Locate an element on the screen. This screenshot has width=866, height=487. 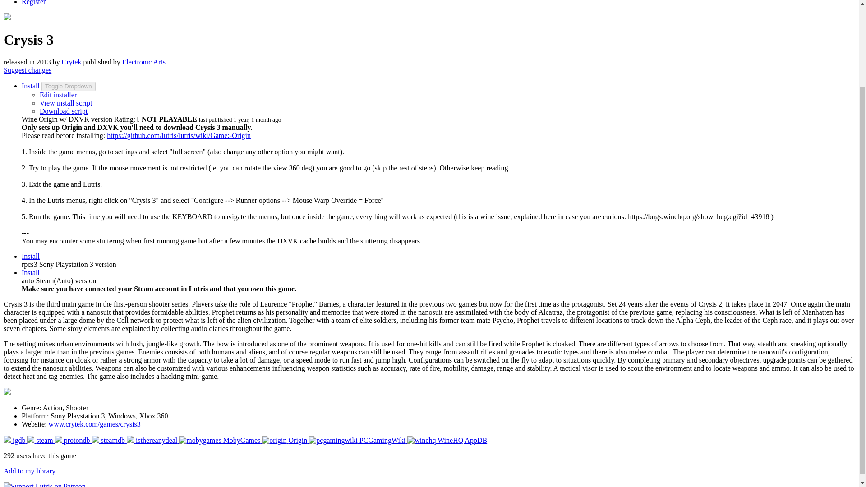
MobyGames is located at coordinates (221, 440).